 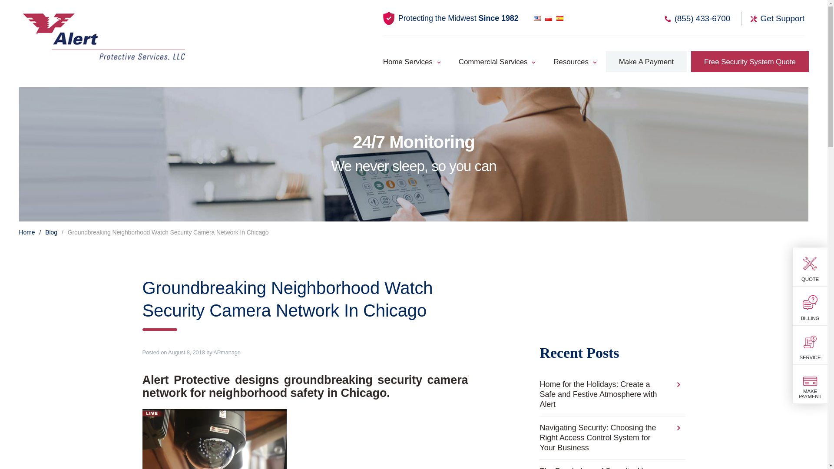 What do you see at coordinates (773, 19) in the screenshot?
I see `Get Support` at bounding box center [773, 19].